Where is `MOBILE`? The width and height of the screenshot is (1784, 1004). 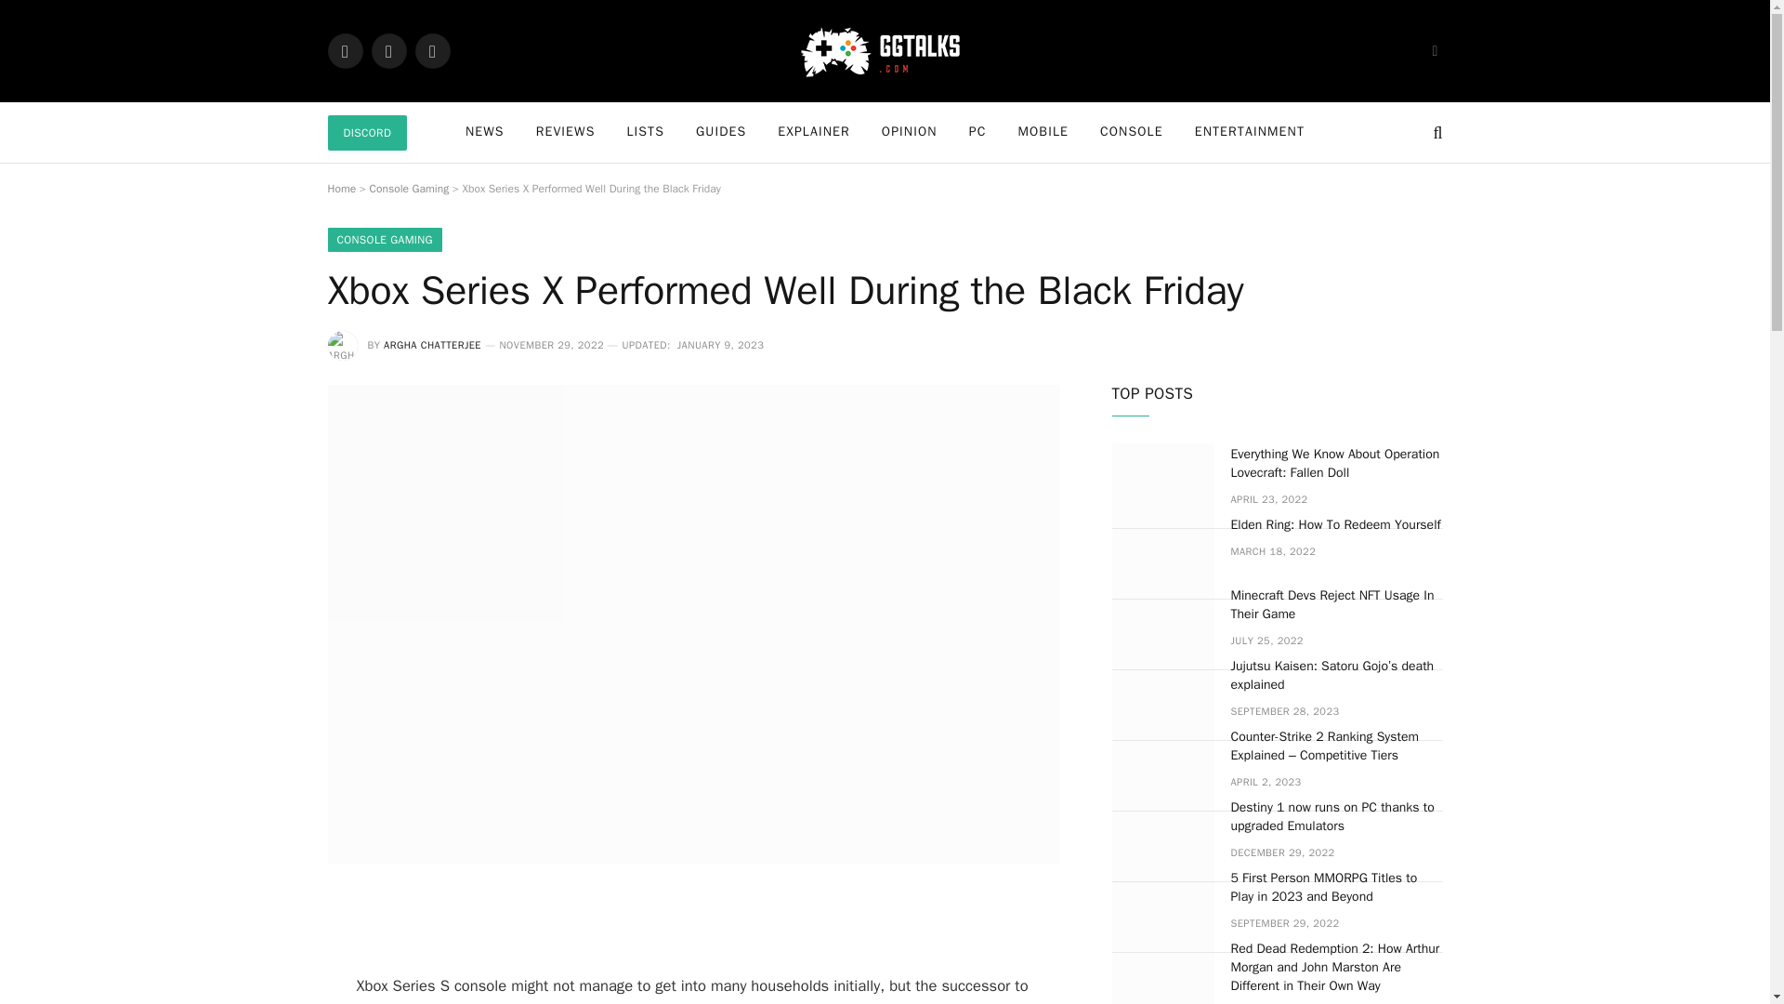 MOBILE is located at coordinates (1043, 132).